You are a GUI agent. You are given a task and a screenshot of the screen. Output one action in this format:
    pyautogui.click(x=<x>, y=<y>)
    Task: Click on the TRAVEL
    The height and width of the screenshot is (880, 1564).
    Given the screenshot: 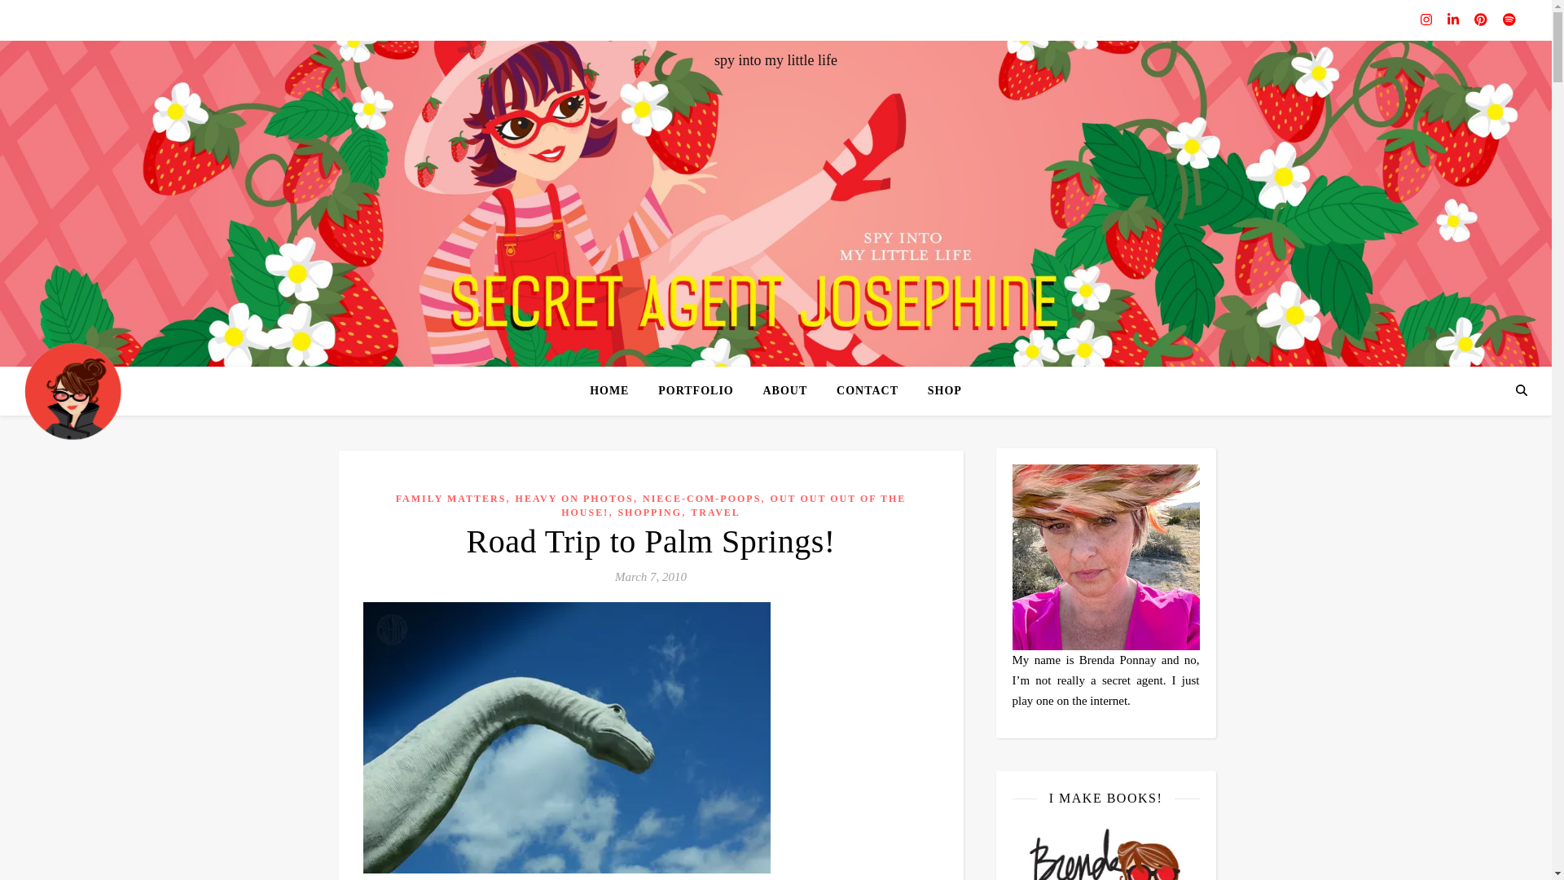 What is the action you would take?
    pyautogui.click(x=715, y=513)
    